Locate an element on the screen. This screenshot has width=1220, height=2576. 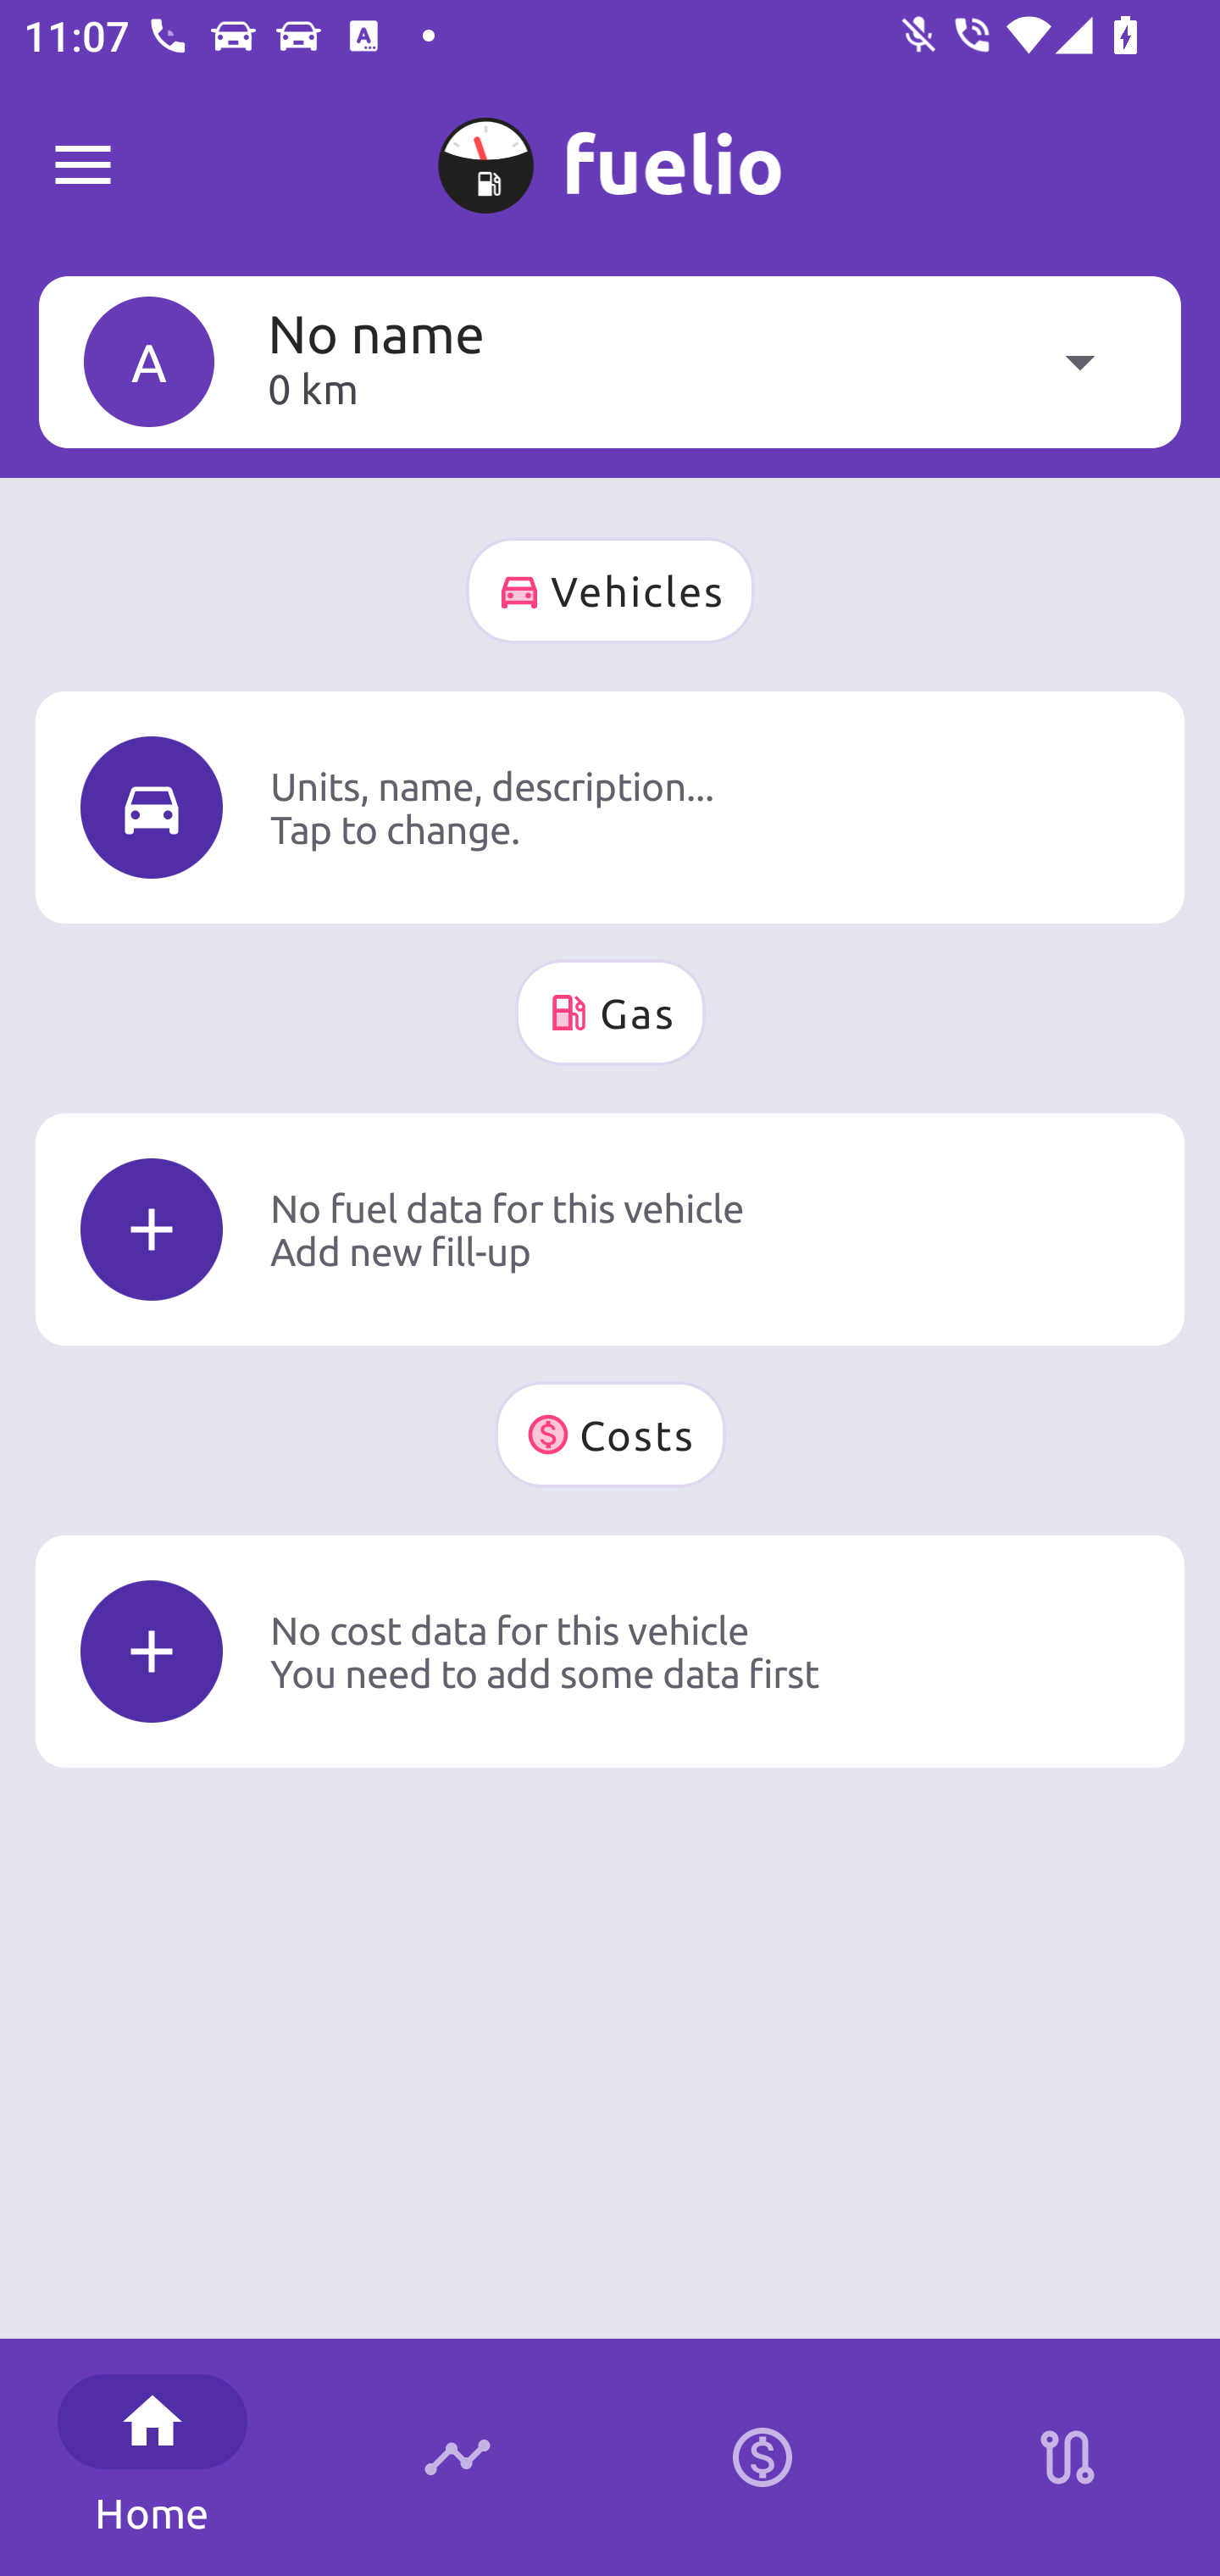
A No name 0 km is located at coordinates (610, 361).